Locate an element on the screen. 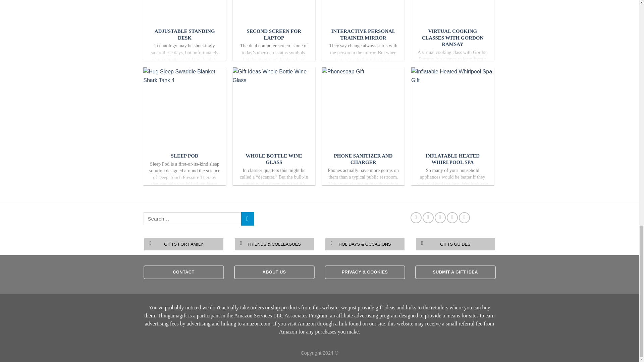  Share on Facebook is located at coordinates (416, 218).